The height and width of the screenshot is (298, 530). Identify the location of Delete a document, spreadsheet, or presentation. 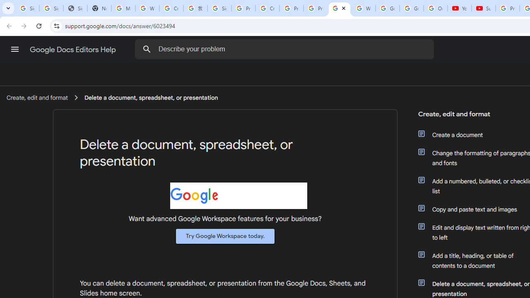
(151, 97).